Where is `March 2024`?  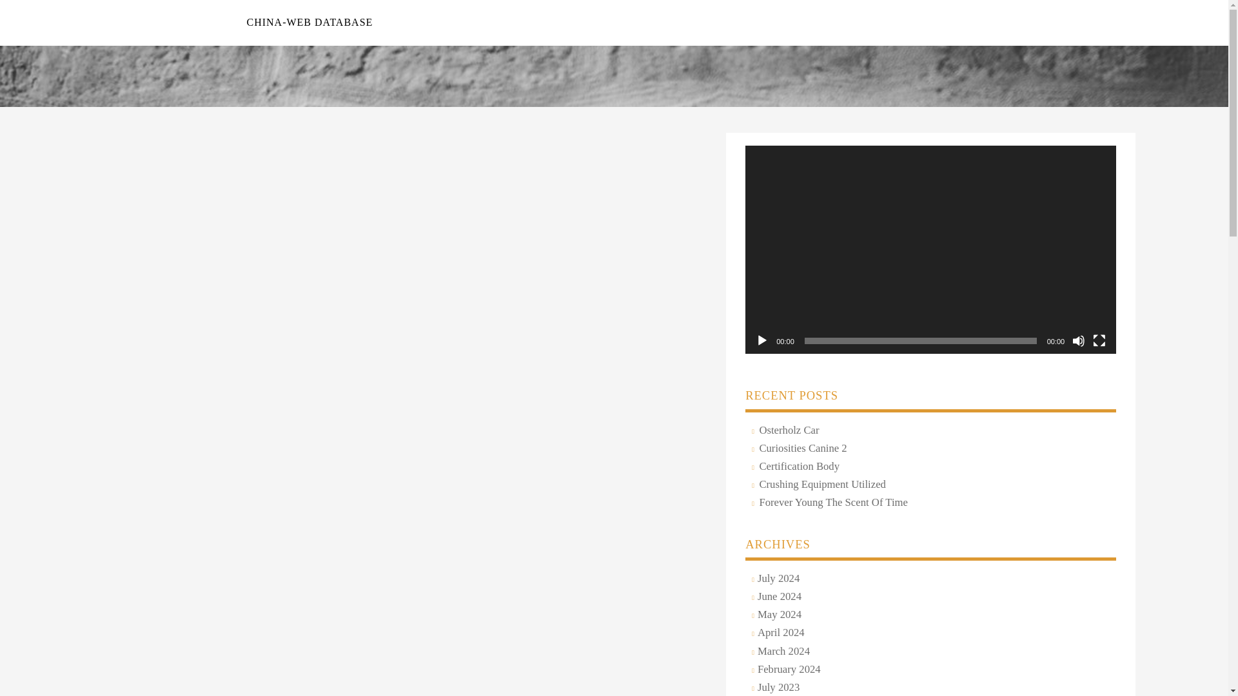 March 2024 is located at coordinates (781, 652).